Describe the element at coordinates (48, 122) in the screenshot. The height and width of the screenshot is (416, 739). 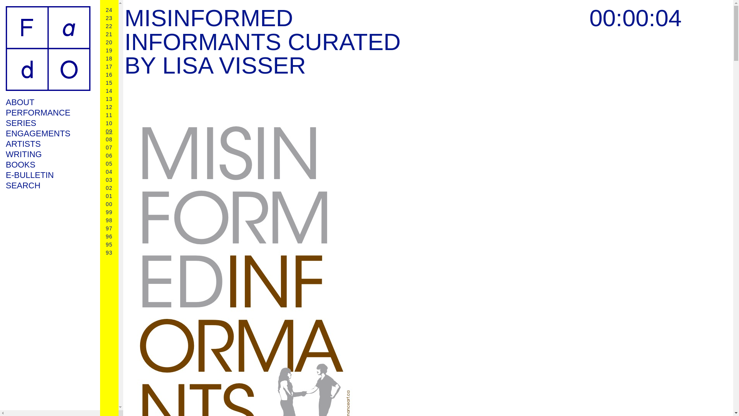
I see `SERIES` at that location.